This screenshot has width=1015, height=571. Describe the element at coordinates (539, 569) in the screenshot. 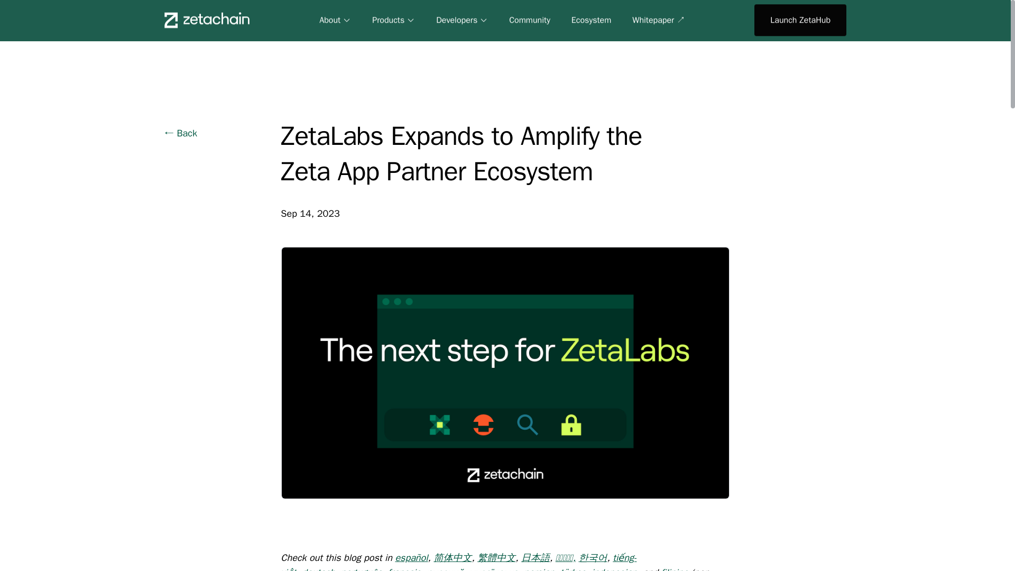

I see `persian` at that location.